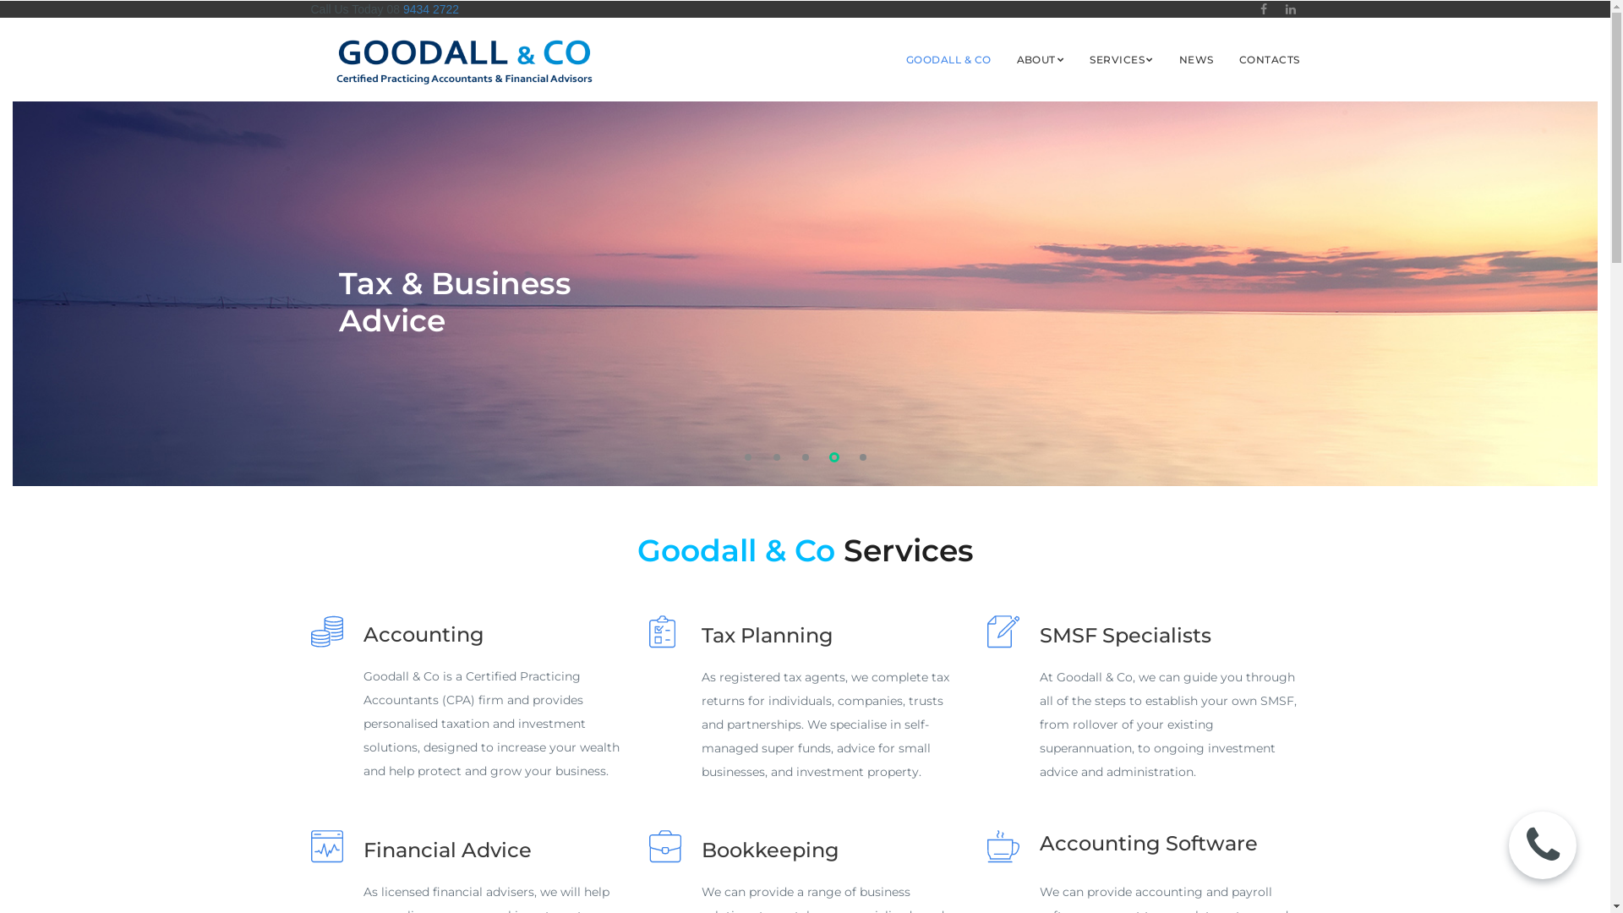  Describe the element at coordinates (448, 850) in the screenshot. I see `Financial Advice` at that location.